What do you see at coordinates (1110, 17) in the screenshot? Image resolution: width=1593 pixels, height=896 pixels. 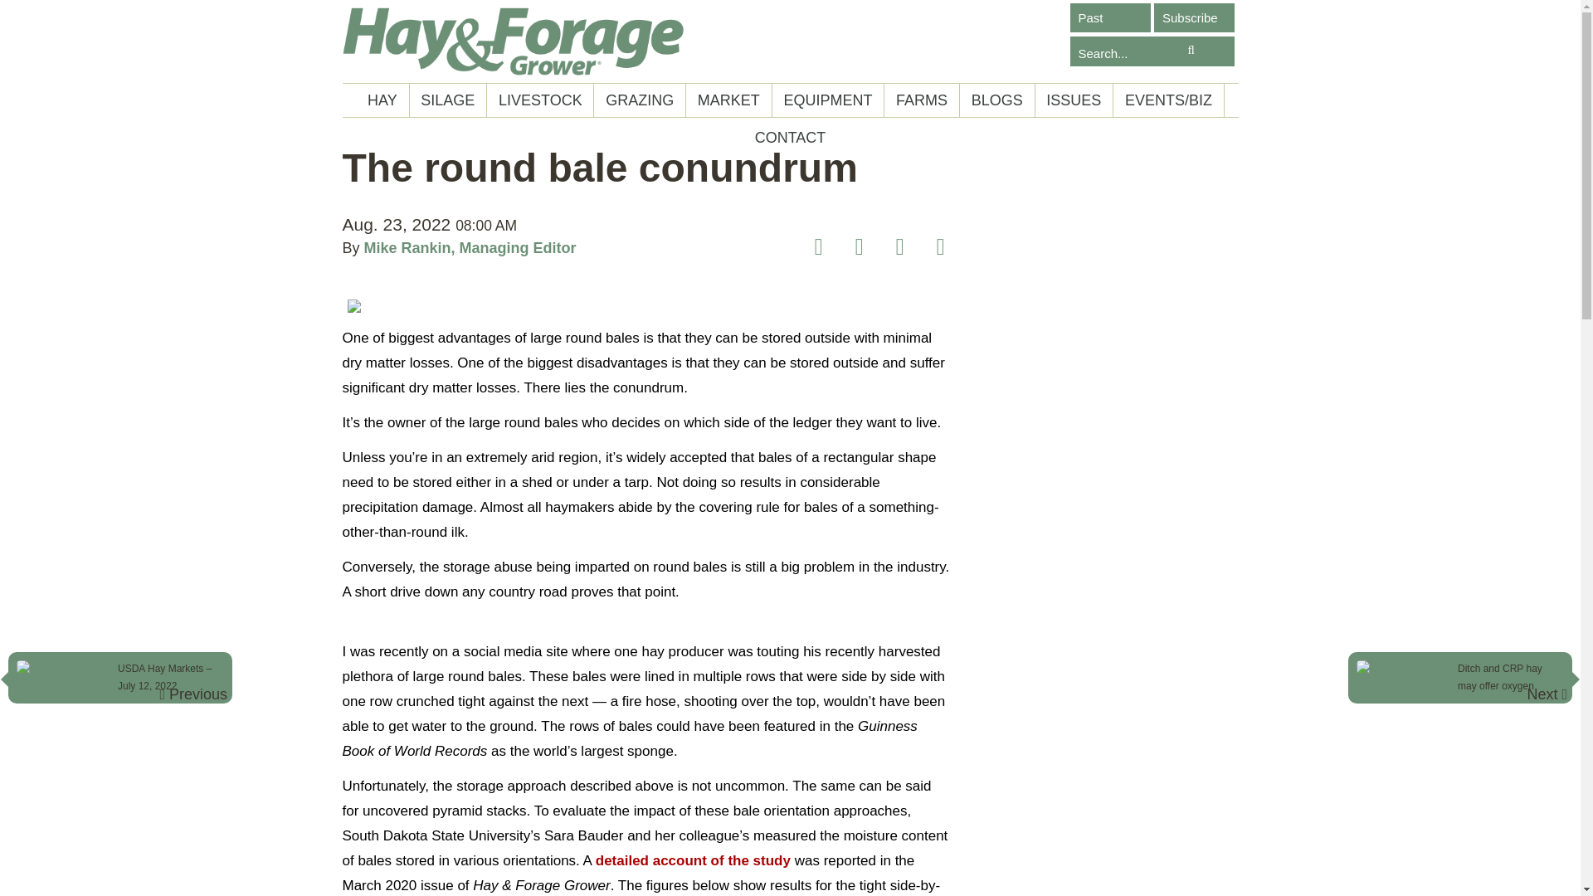 I see `Past Issues` at bounding box center [1110, 17].